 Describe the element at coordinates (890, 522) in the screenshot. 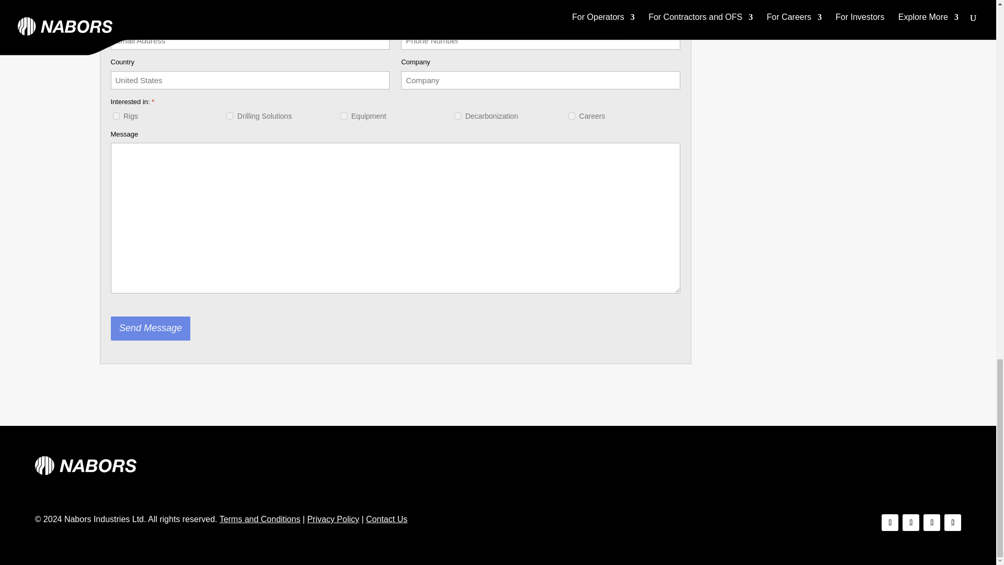

I see `Follow on Facebook` at that location.